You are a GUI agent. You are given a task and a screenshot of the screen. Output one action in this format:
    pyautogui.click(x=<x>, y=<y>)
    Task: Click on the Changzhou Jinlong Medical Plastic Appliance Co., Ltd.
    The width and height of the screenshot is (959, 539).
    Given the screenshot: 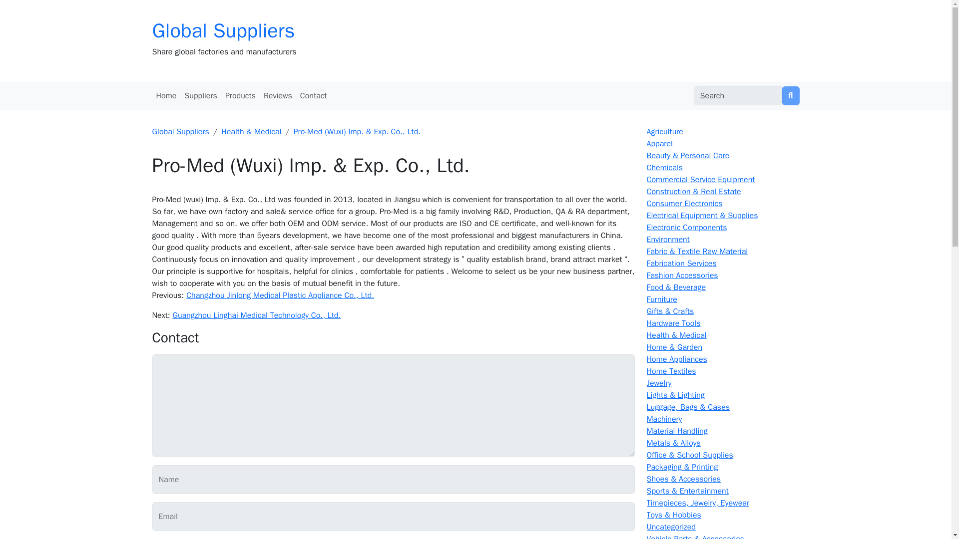 What is the action you would take?
    pyautogui.click(x=280, y=295)
    